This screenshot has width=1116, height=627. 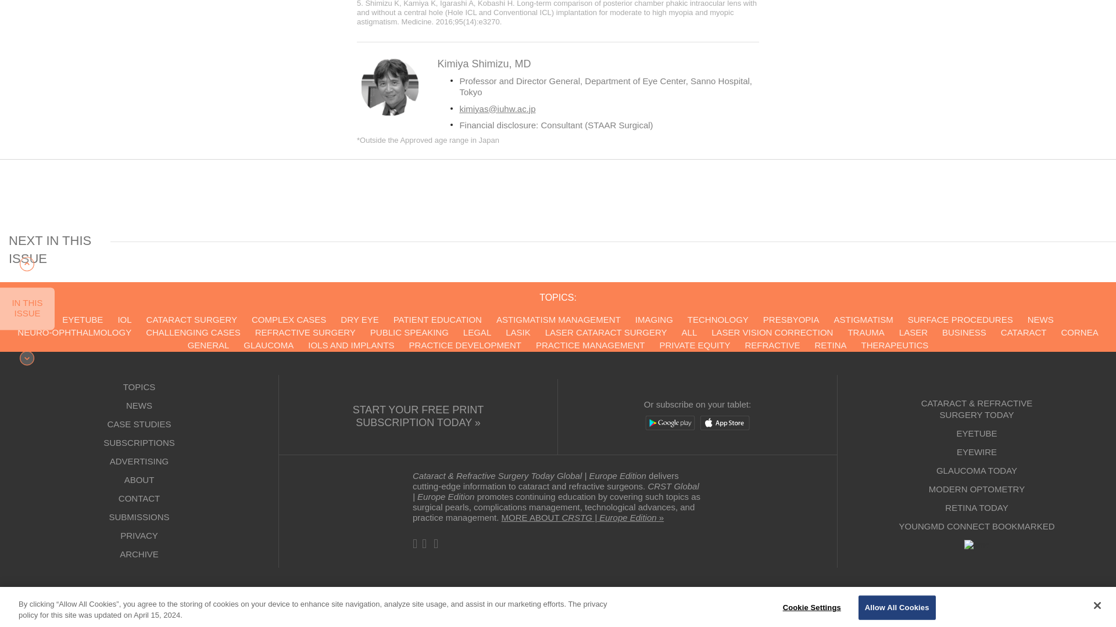 I want to click on View all post filed under Eyetube, so click(x=83, y=319).